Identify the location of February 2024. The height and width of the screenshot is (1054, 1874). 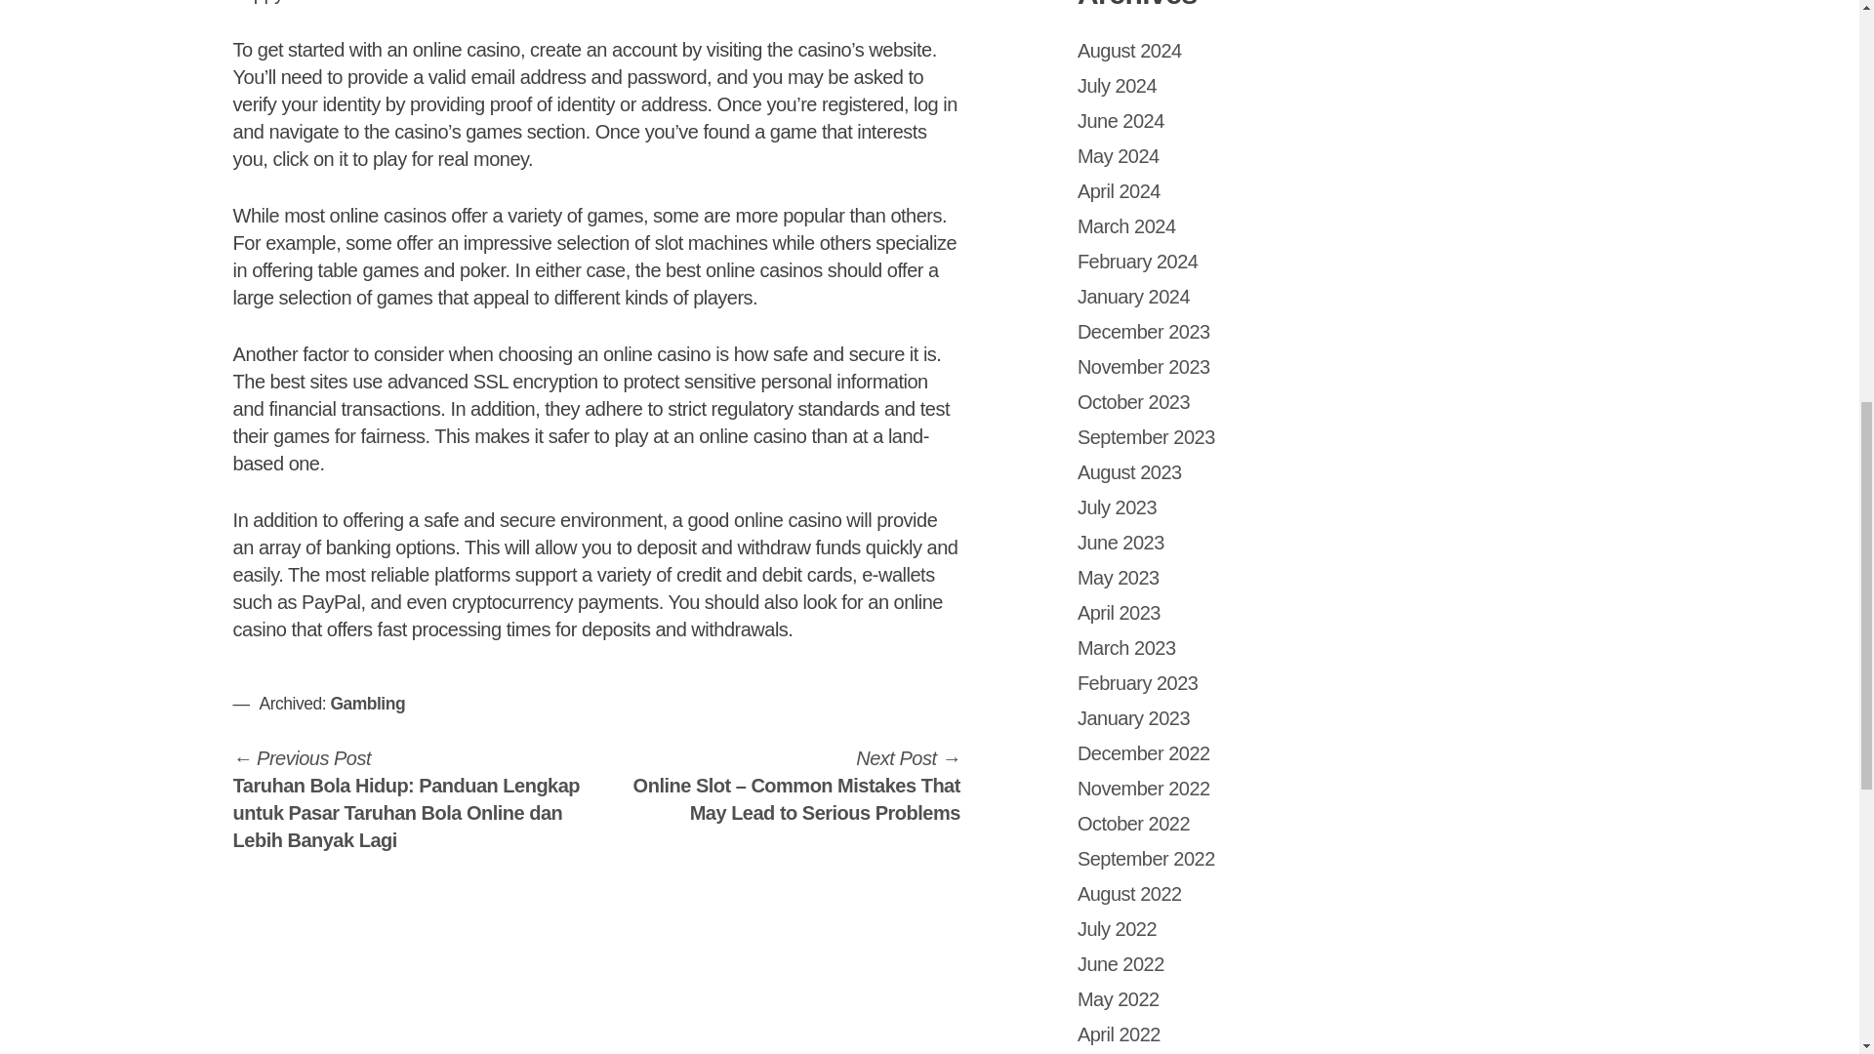
(1138, 262).